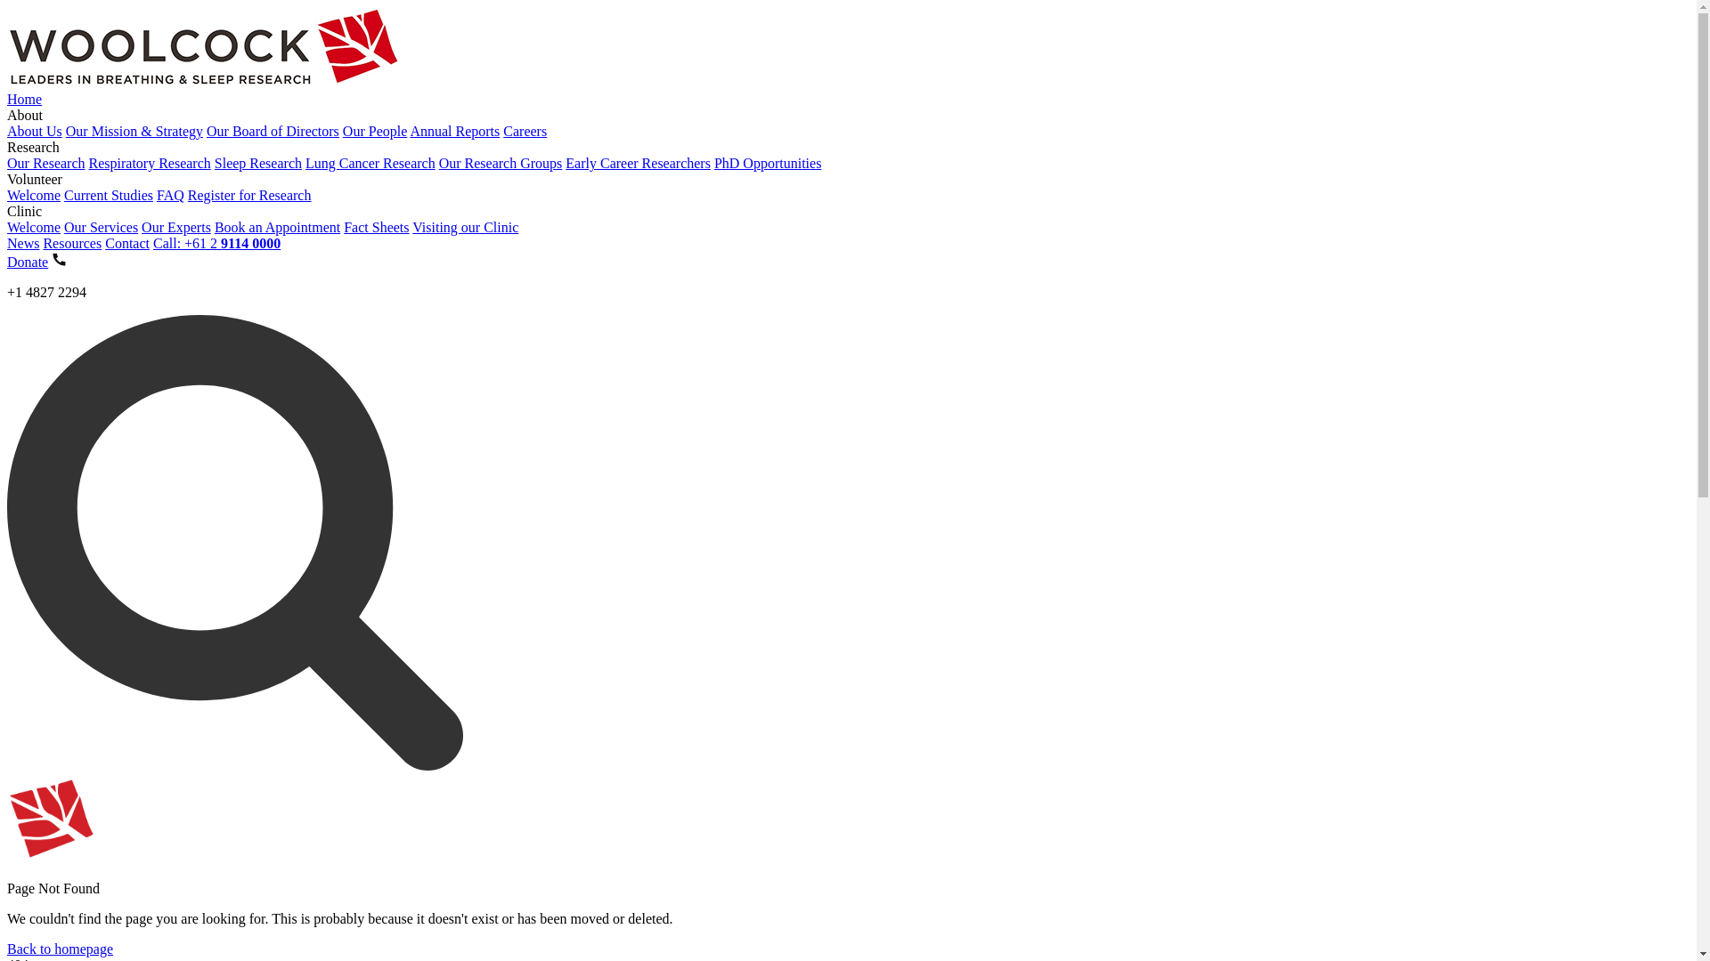  I want to click on FAQ, so click(171, 196).